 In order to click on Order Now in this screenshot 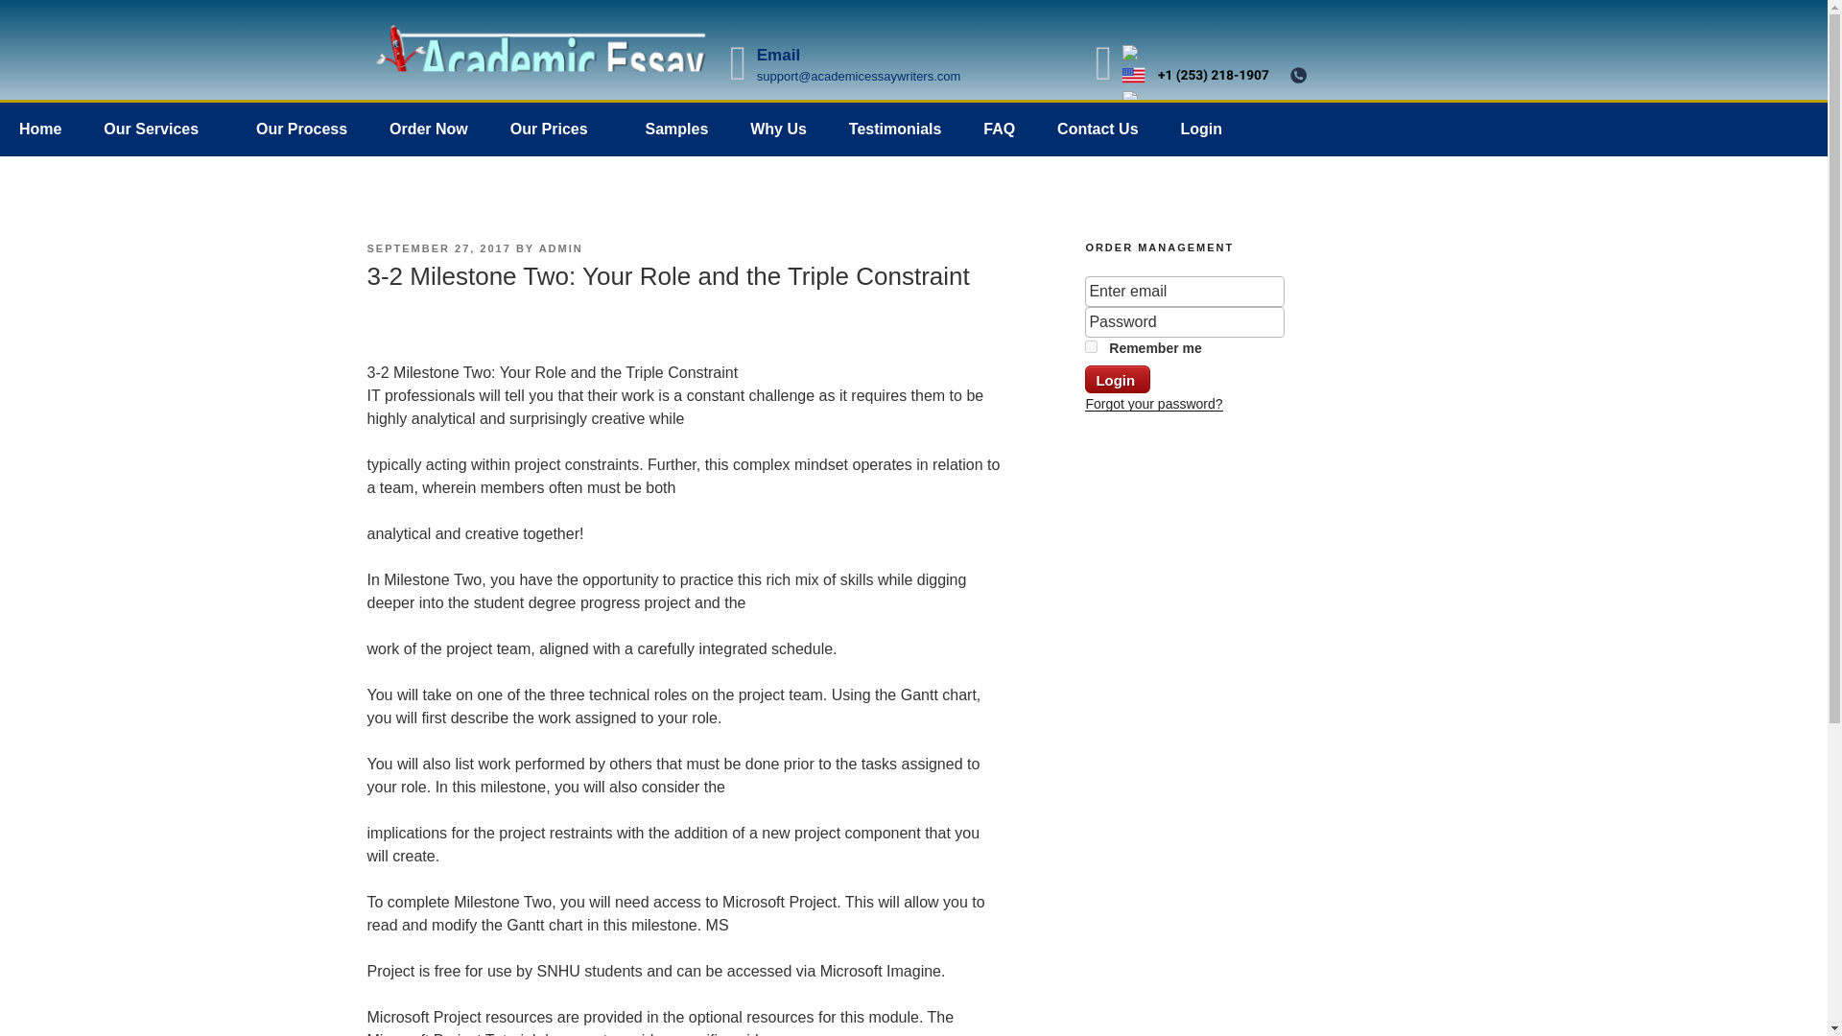, I will do `click(428, 129)`.